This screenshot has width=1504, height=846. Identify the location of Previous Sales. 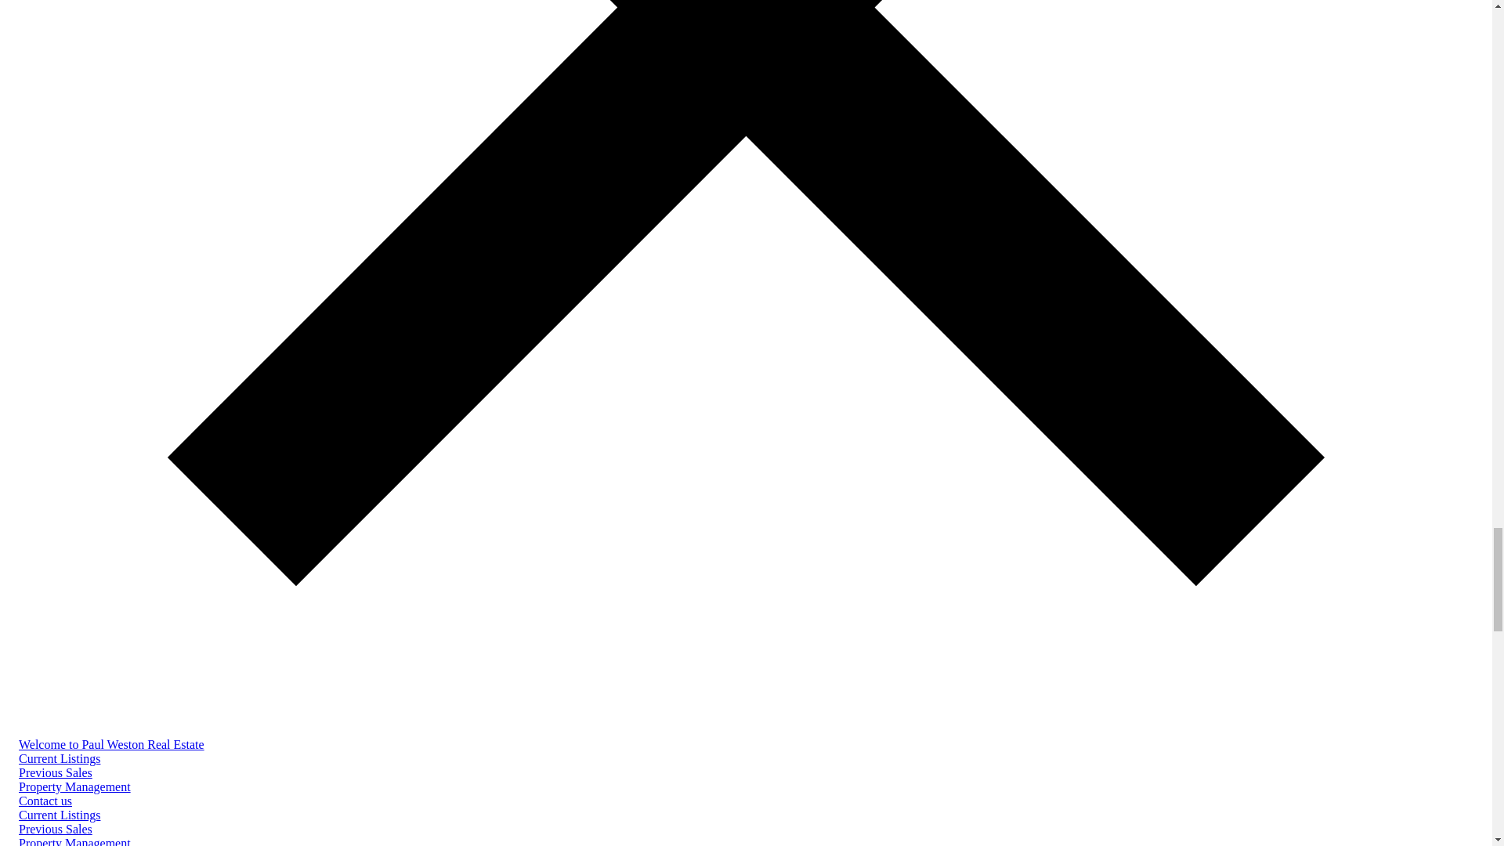
(55, 829).